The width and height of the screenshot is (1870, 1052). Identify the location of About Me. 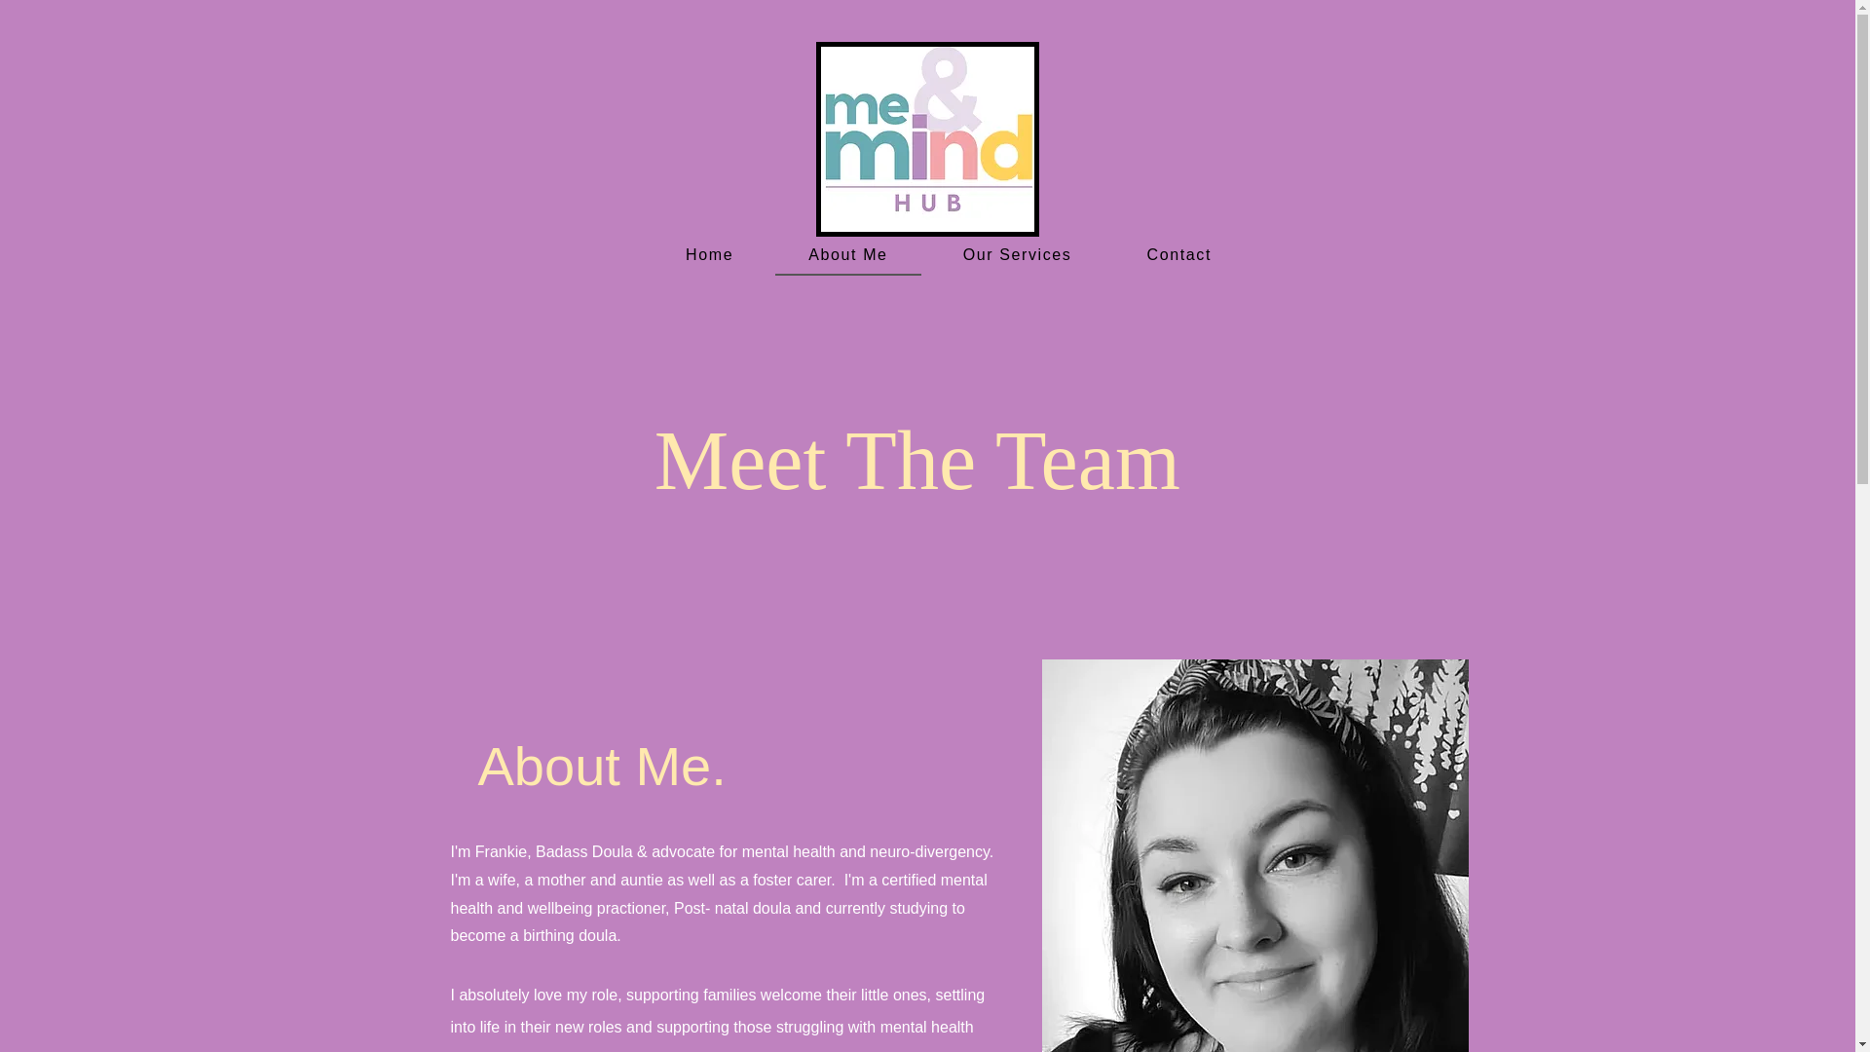
(848, 255).